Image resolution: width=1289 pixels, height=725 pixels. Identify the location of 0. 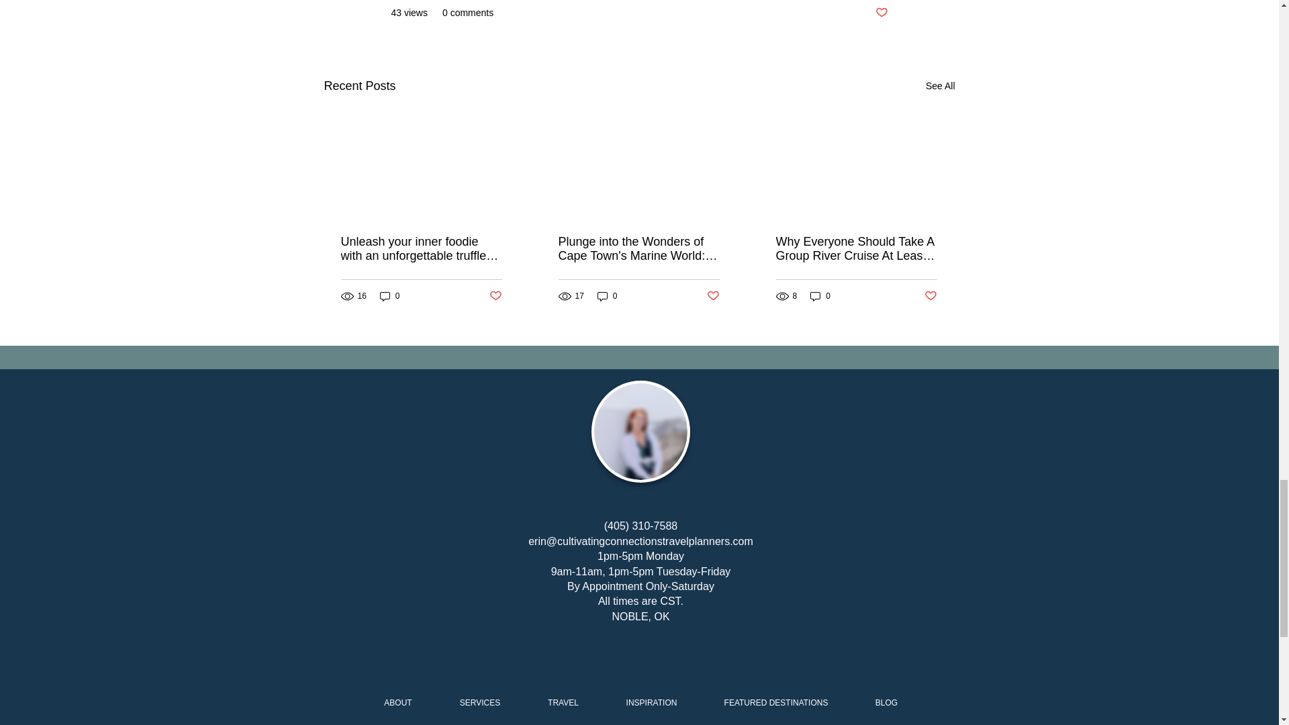
(389, 297).